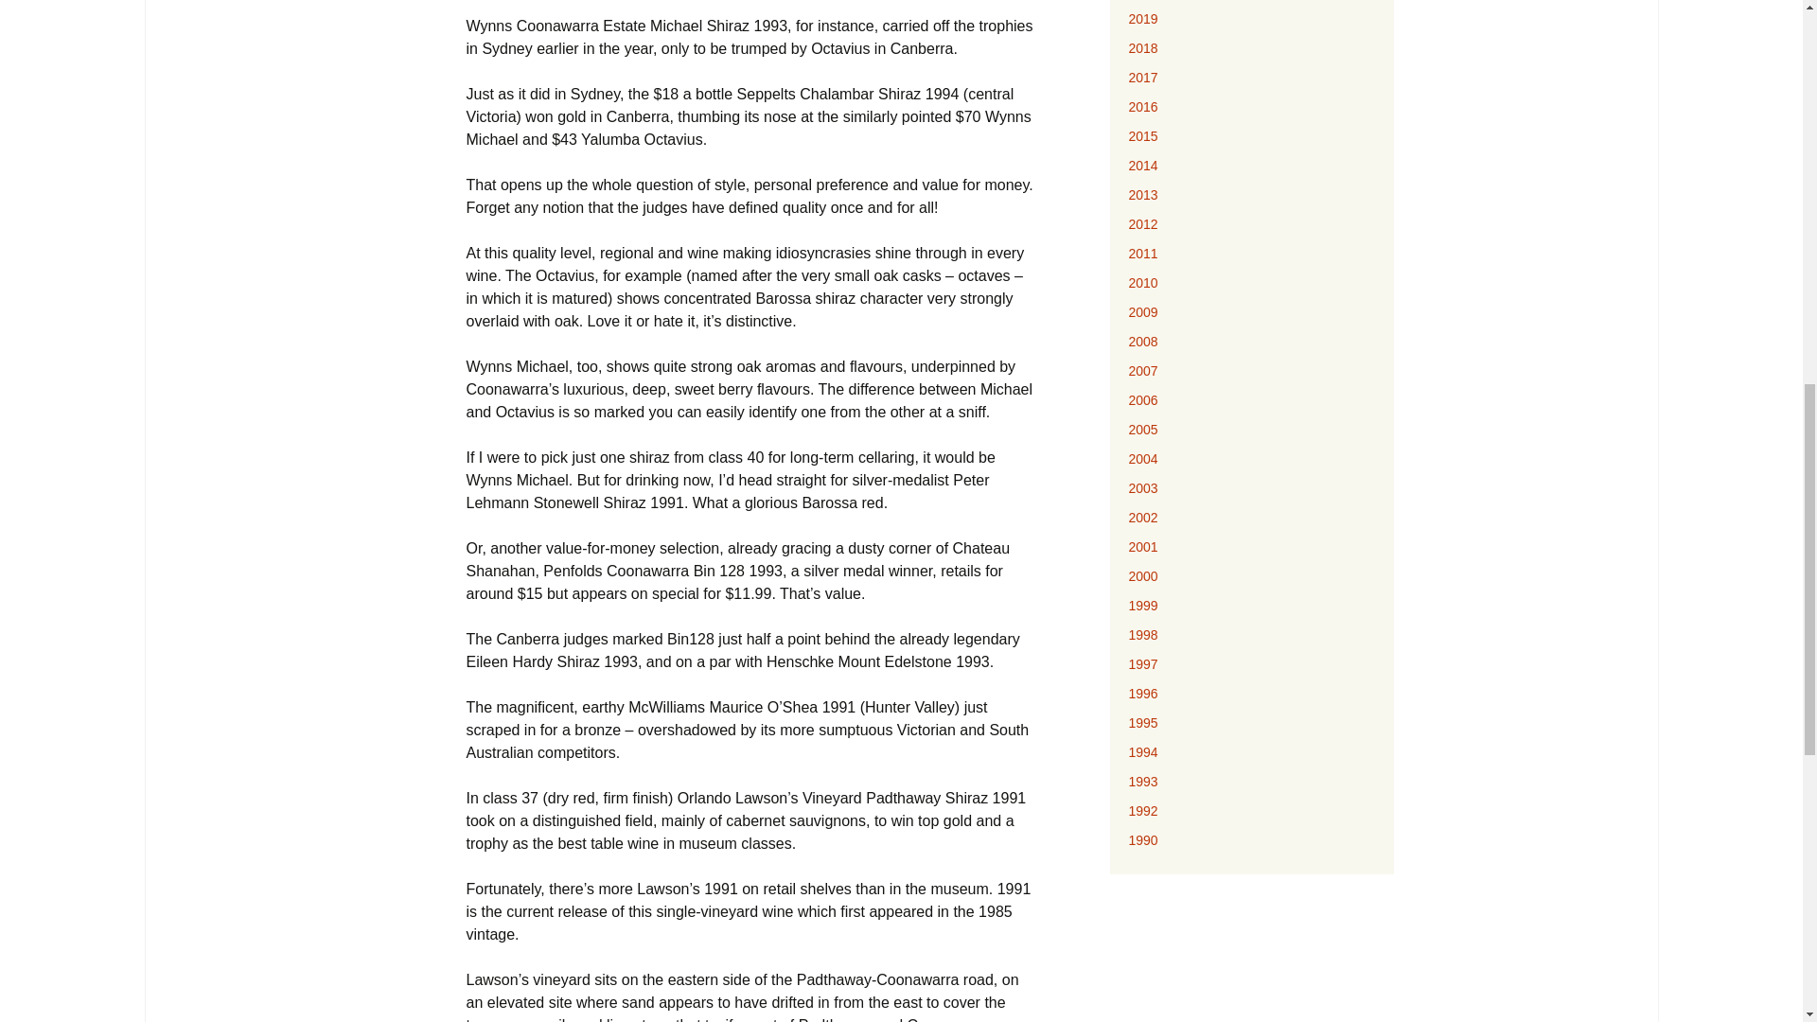 This screenshot has width=1817, height=1022. Describe the element at coordinates (1143, 78) in the screenshot. I see `2017` at that location.